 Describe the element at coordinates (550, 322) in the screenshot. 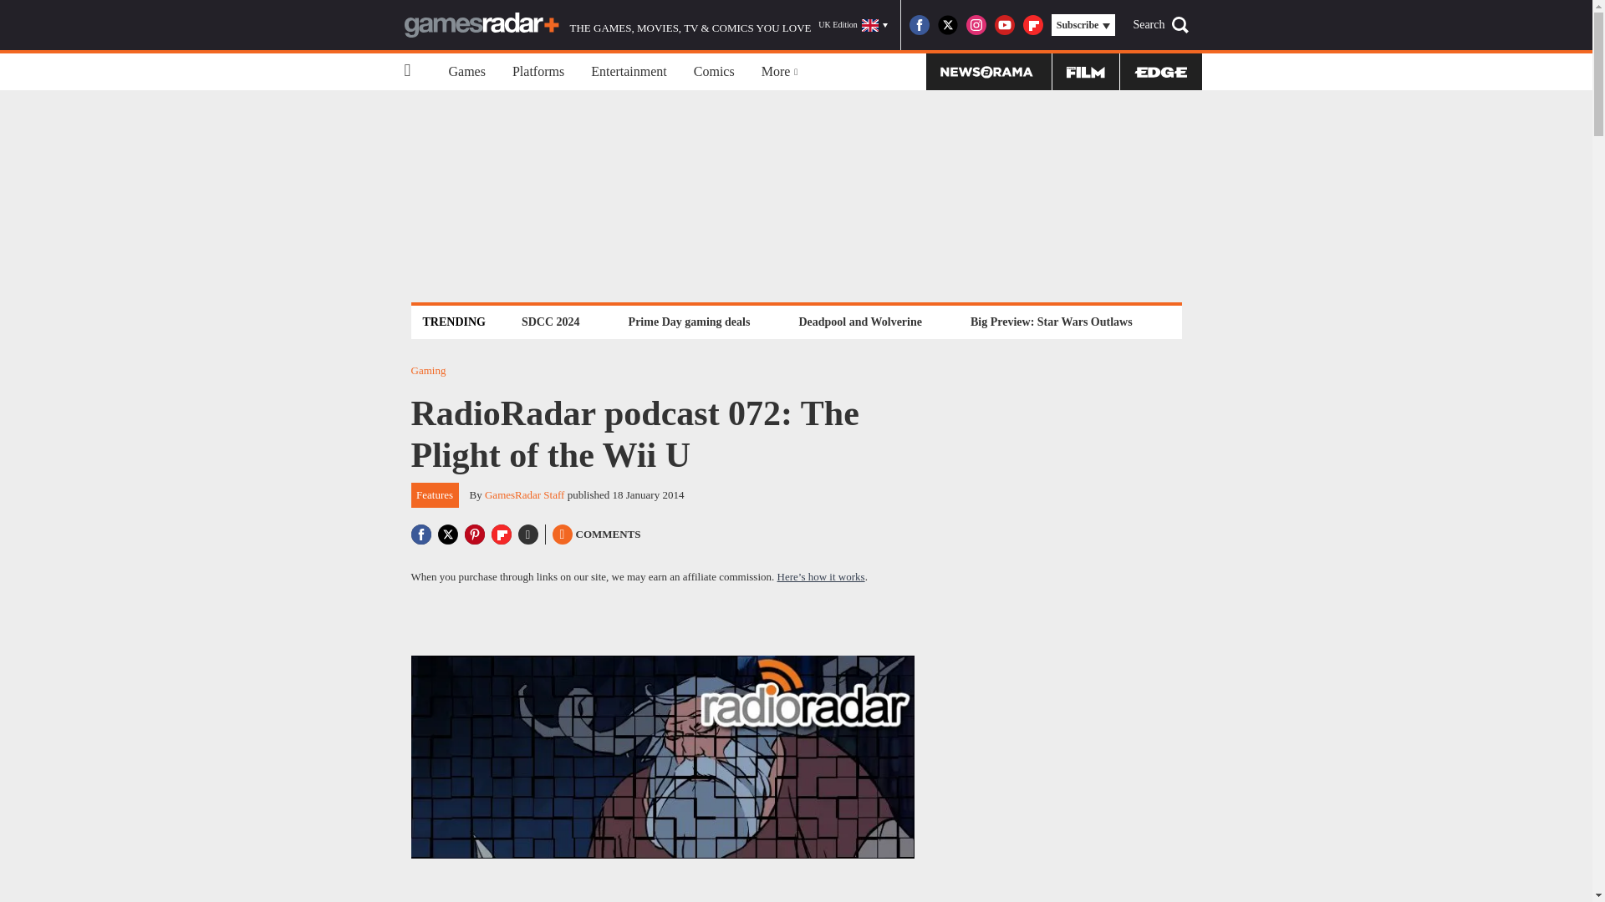

I see `SDCC 2024` at that location.